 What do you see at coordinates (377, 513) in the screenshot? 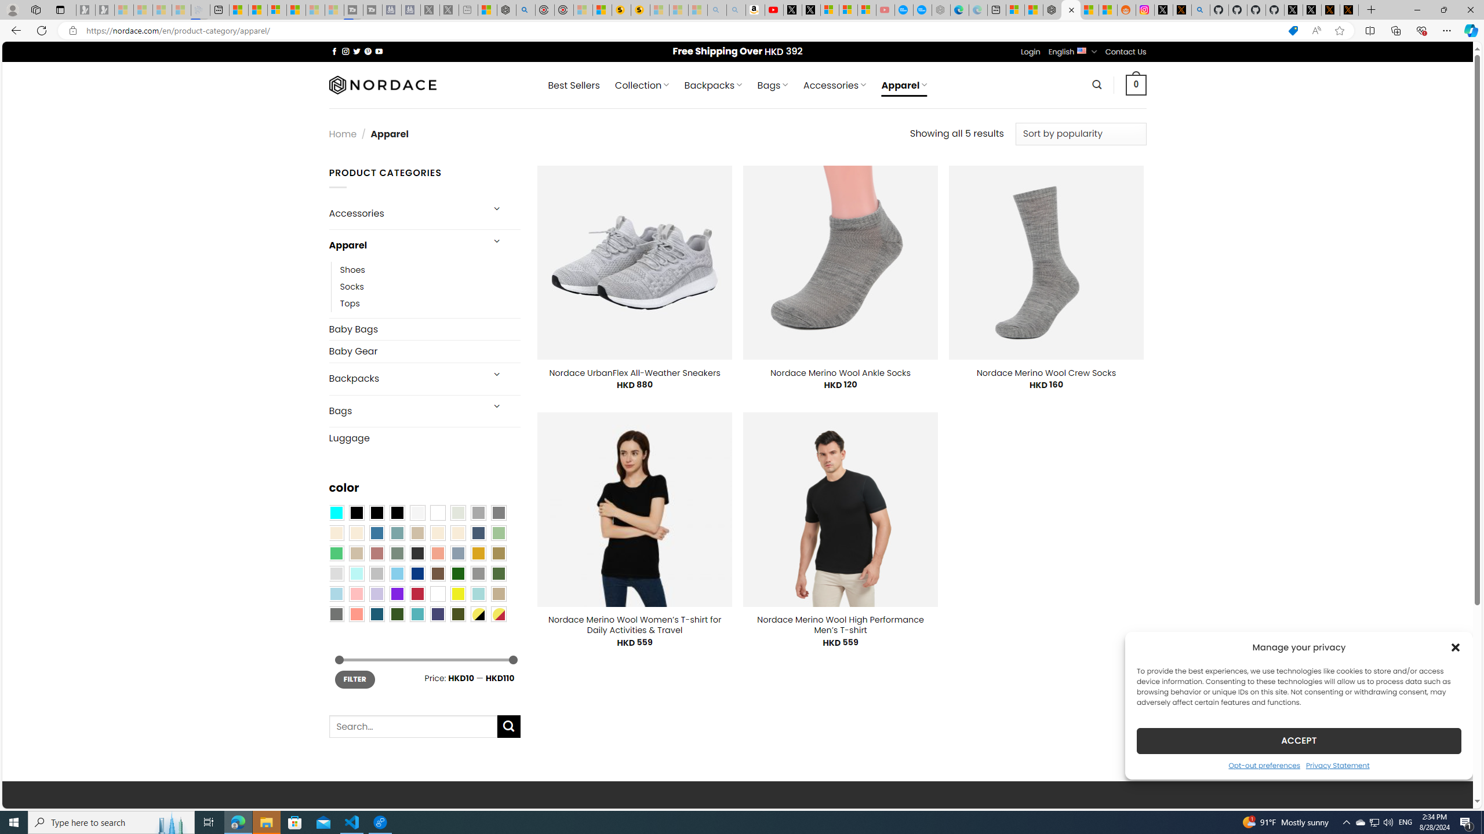
I see `Black` at bounding box center [377, 513].